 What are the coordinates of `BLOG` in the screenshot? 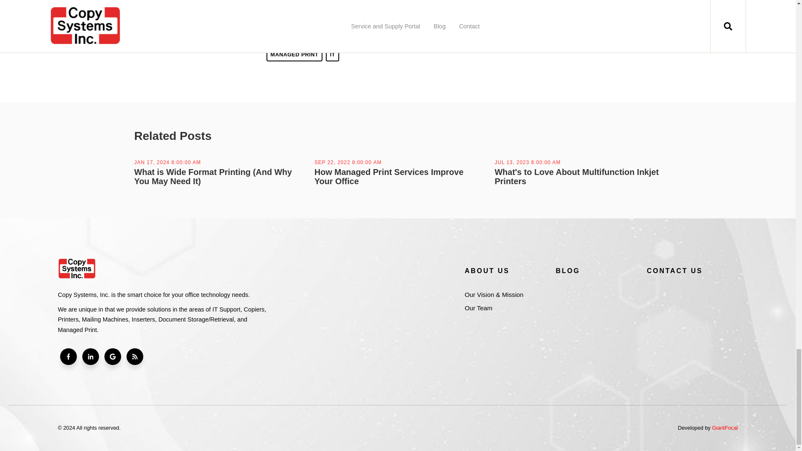 It's located at (598, 271).